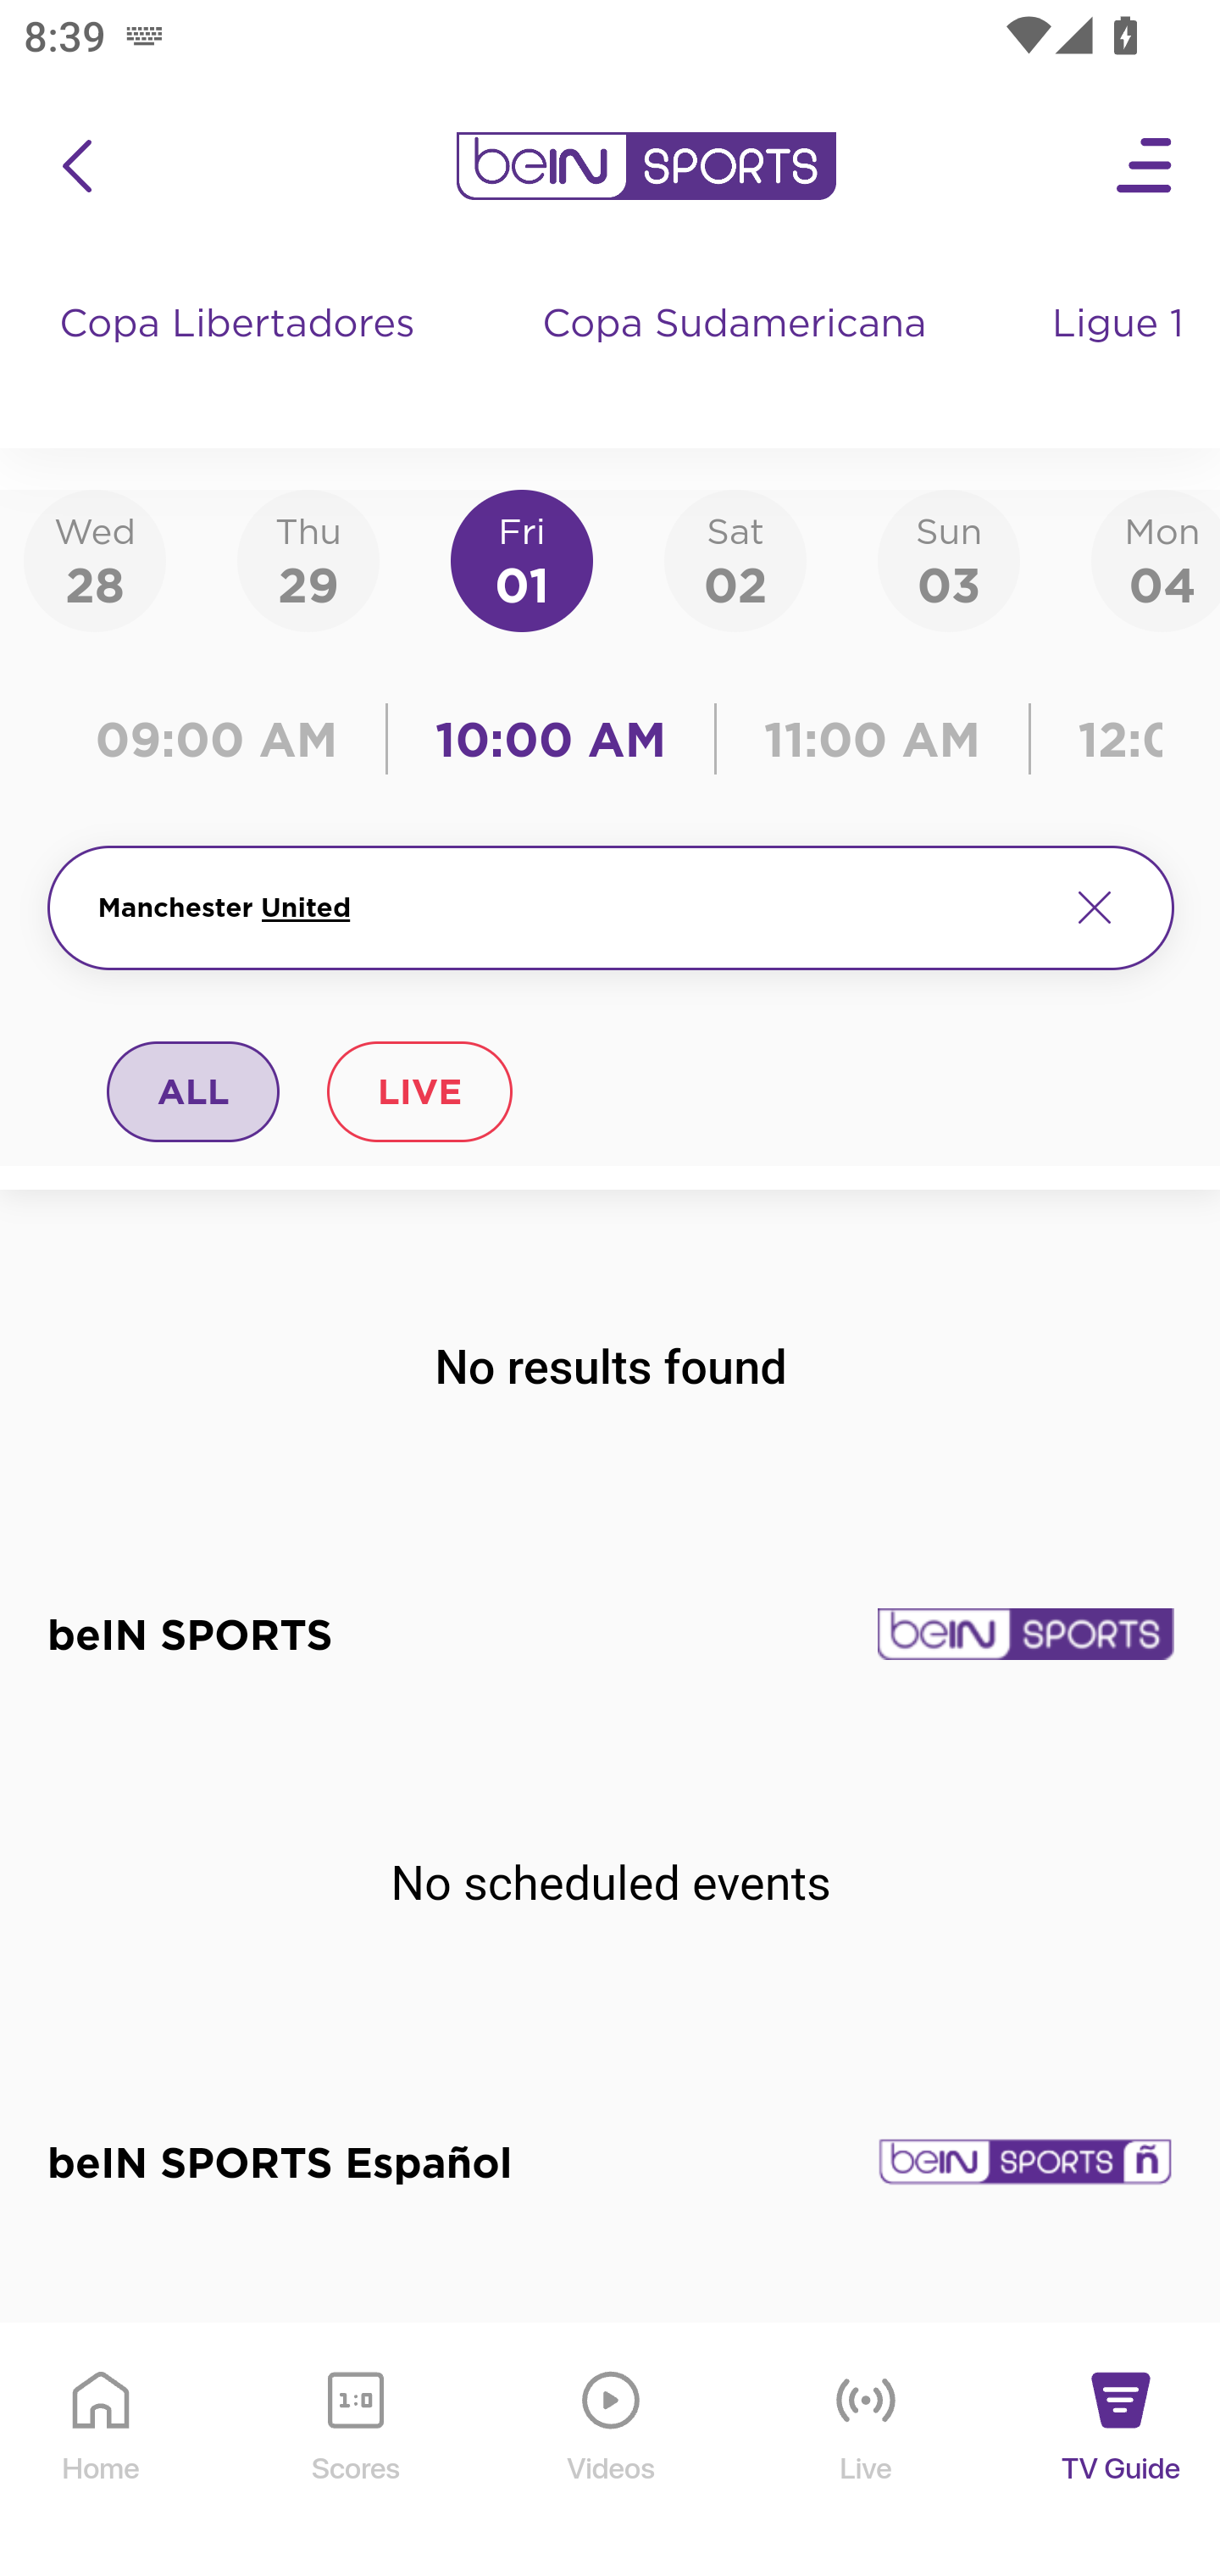  I want to click on Copa Sudamericana, so click(737, 356).